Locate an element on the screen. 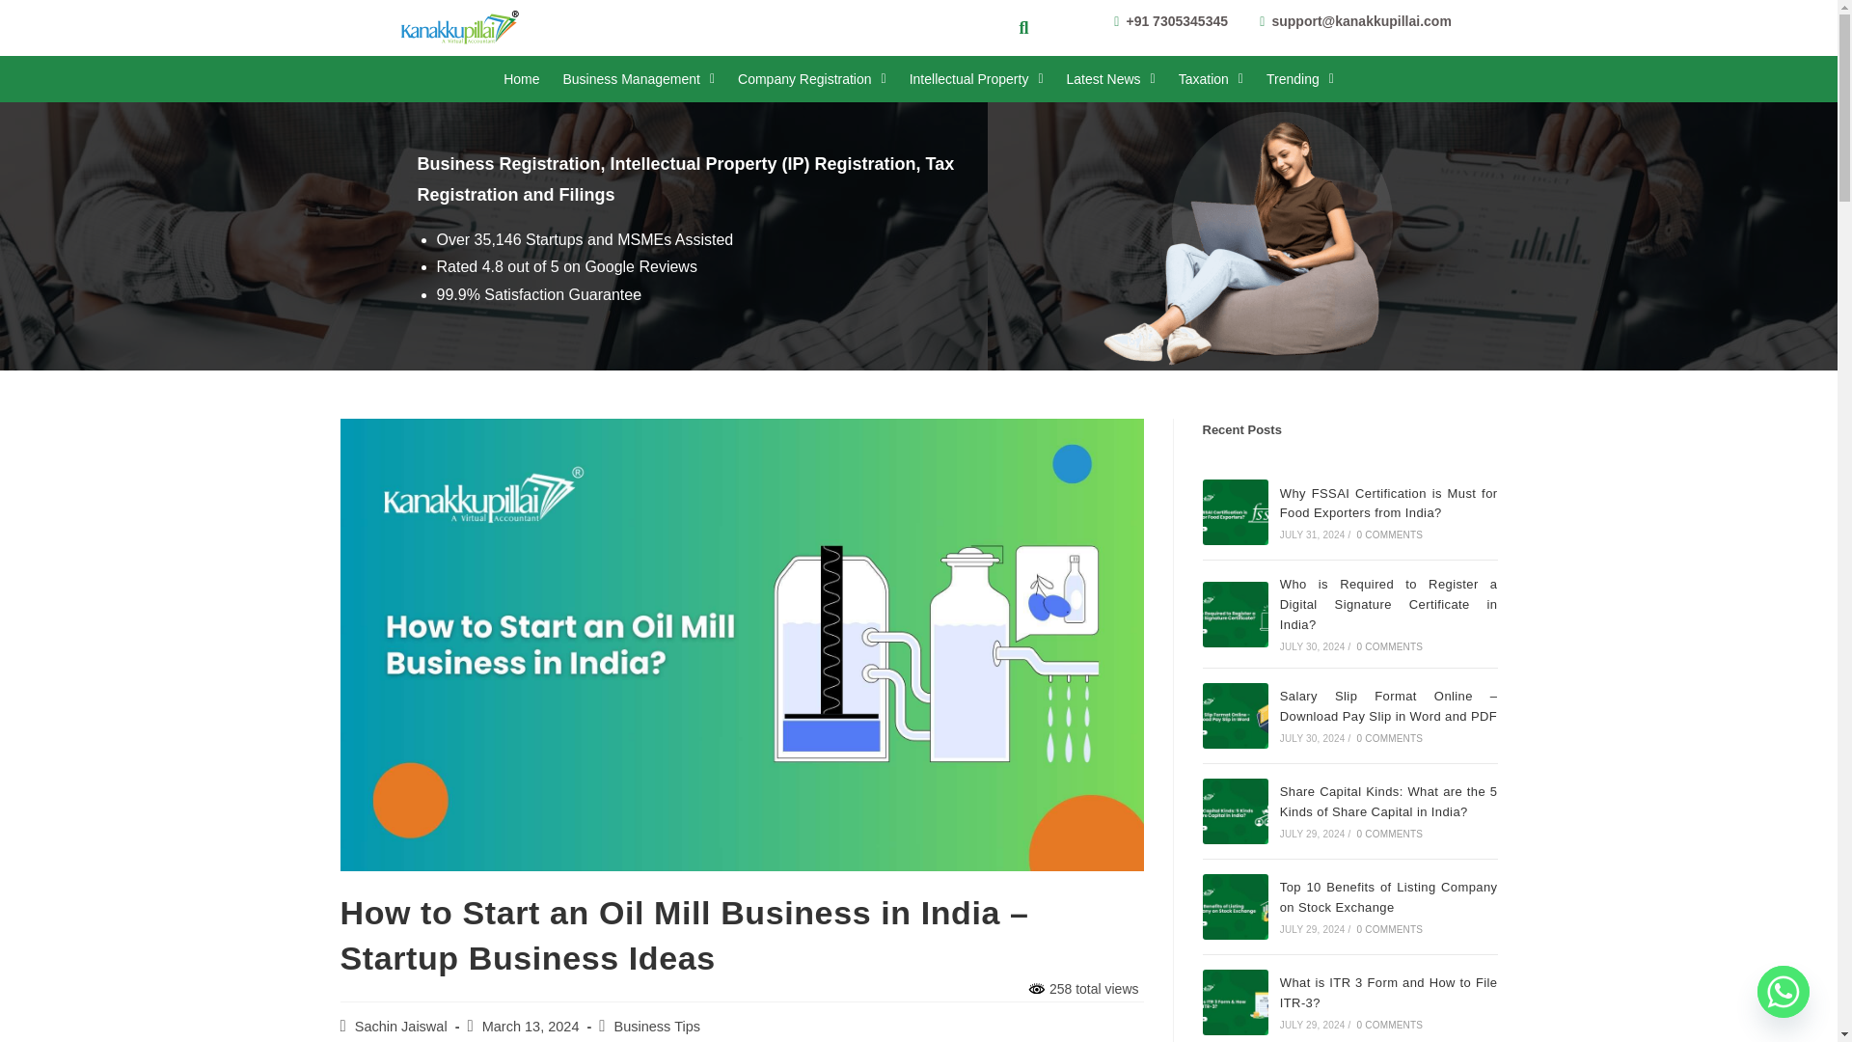  Taxation is located at coordinates (1211, 79).